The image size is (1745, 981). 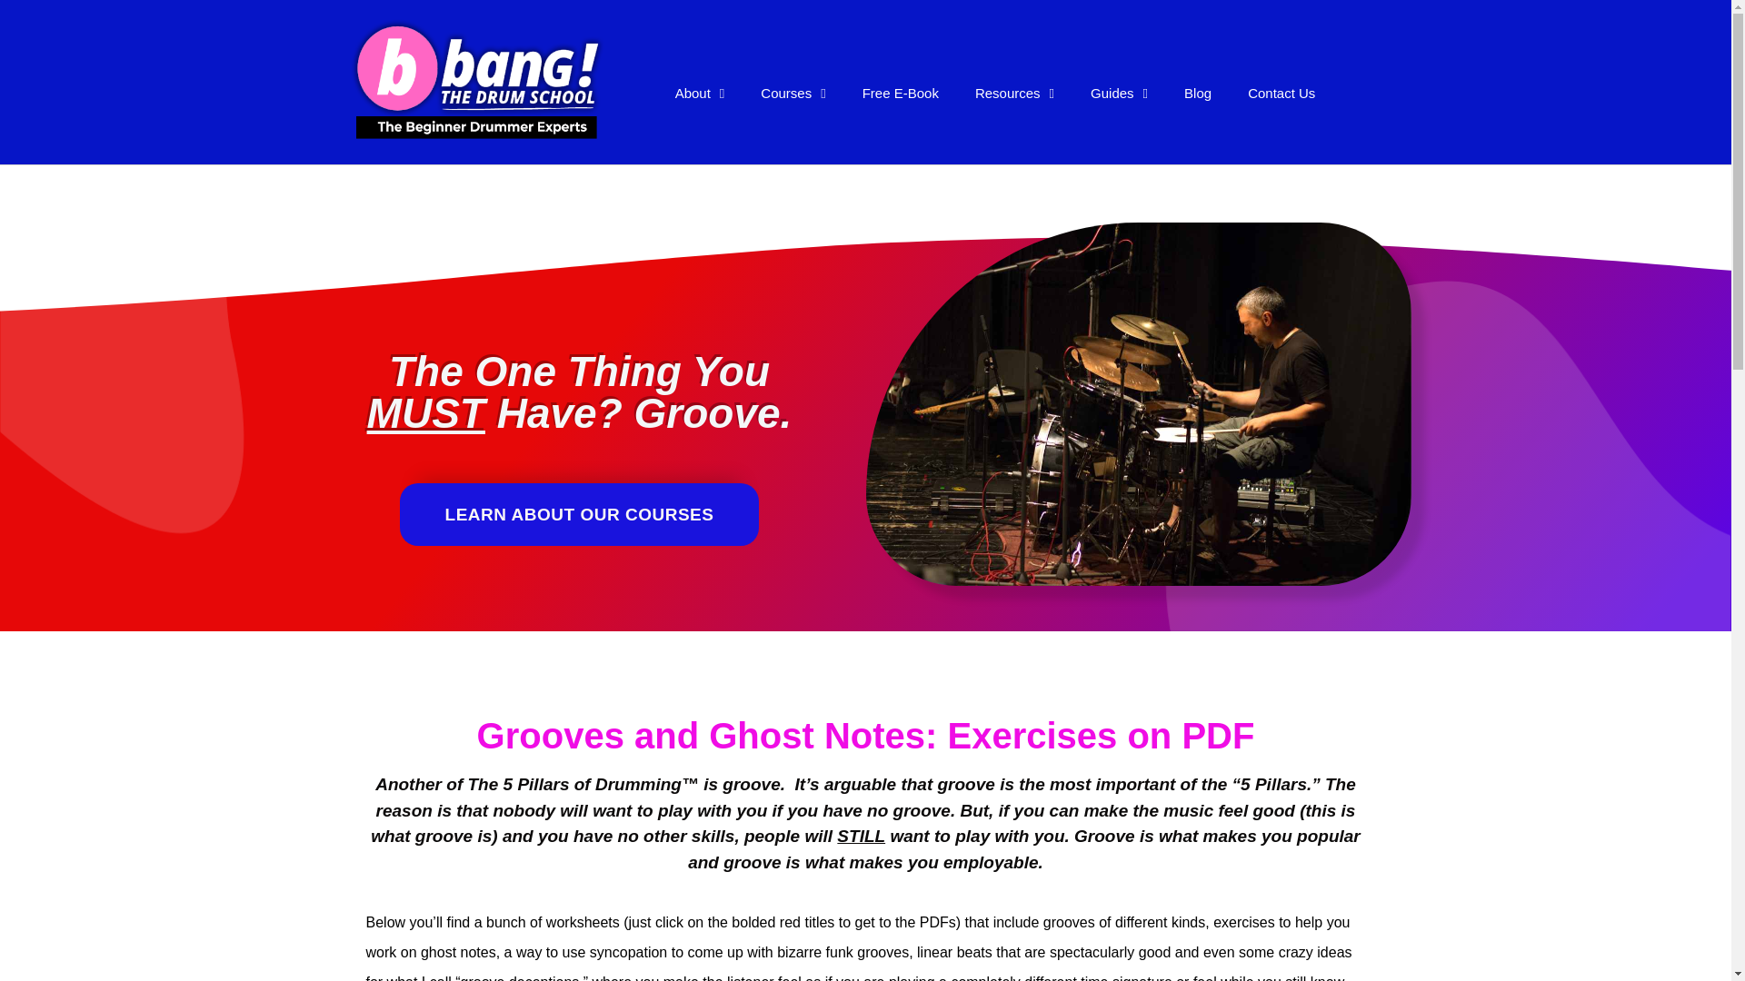 I want to click on Courses, so click(x=793, y=93).